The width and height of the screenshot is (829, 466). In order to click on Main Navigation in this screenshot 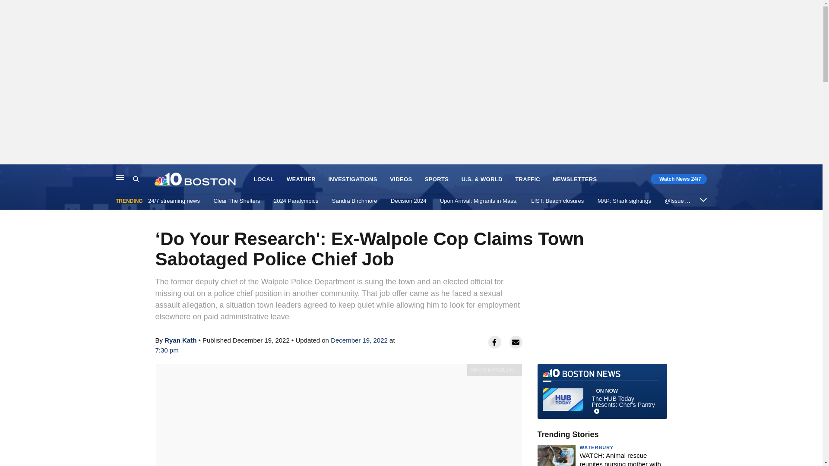, I will do `click(120, 177)`.